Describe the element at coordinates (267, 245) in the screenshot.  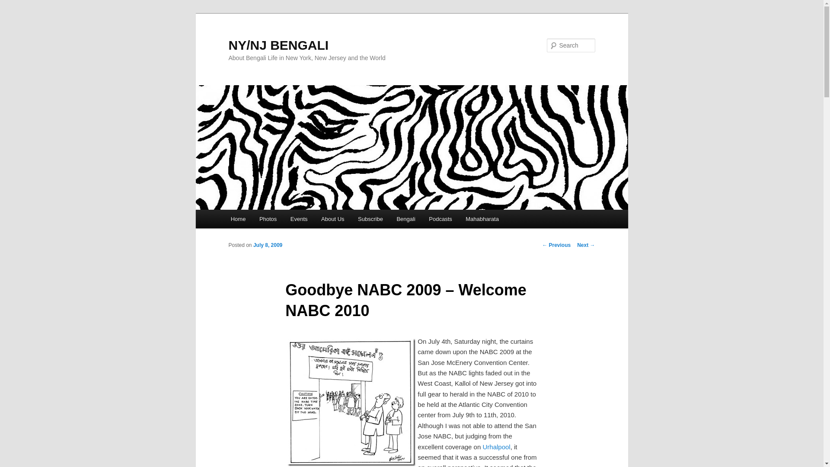
I see `2:25 pm` at that location.